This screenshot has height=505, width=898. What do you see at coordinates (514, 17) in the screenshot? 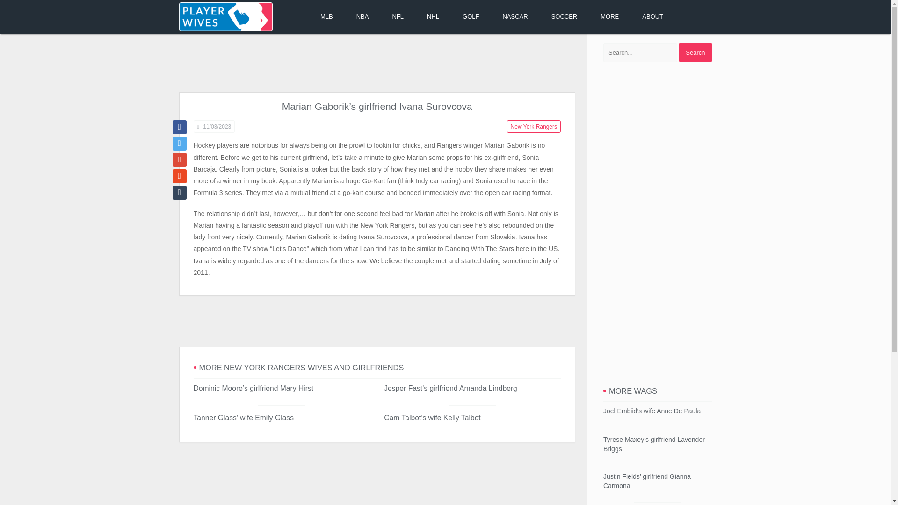
I see `NASCAR` at bounding box center [514, 17].